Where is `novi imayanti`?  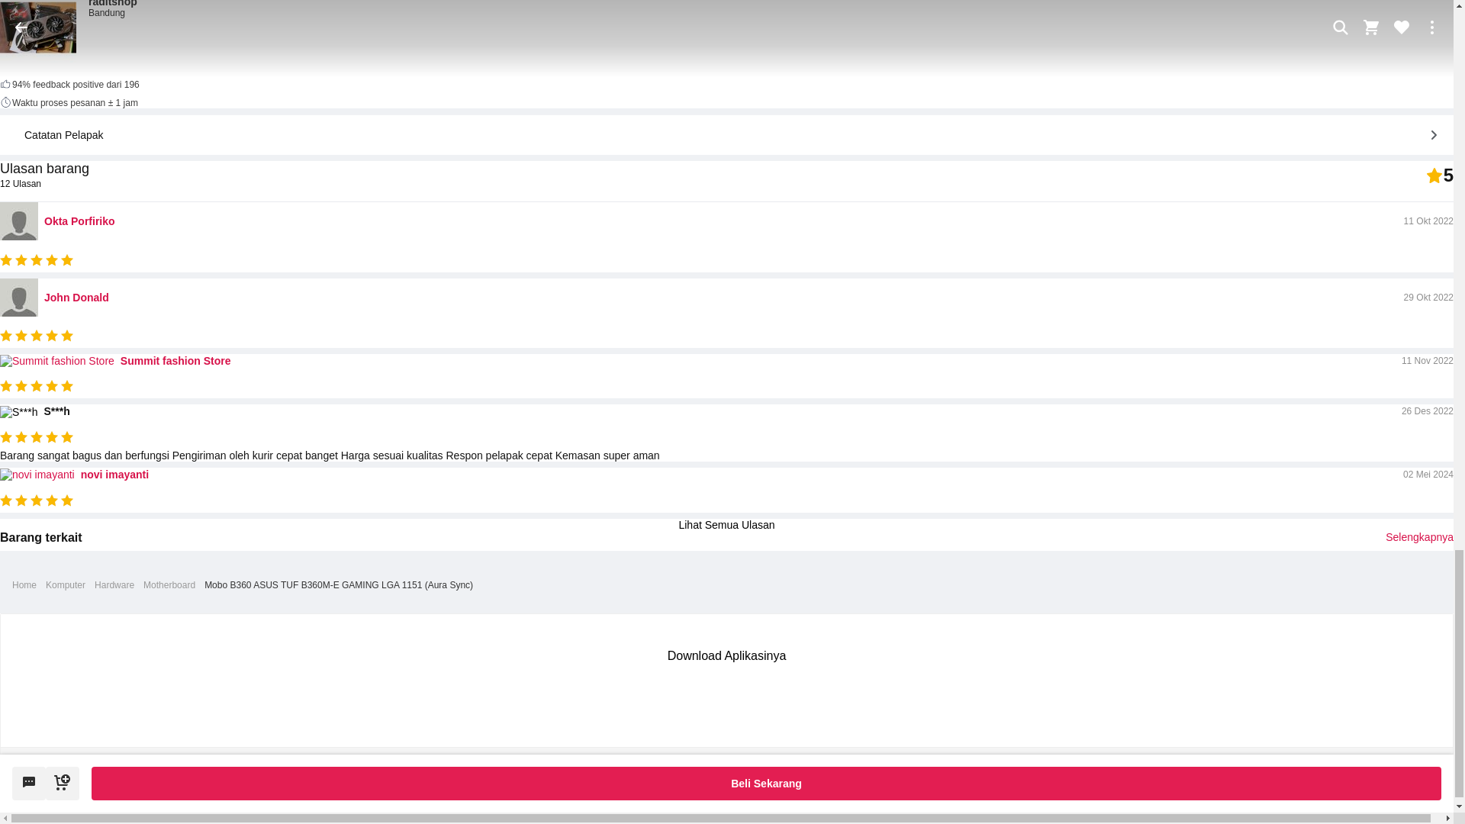 novi imayanti is located at coordinates (114, 475).